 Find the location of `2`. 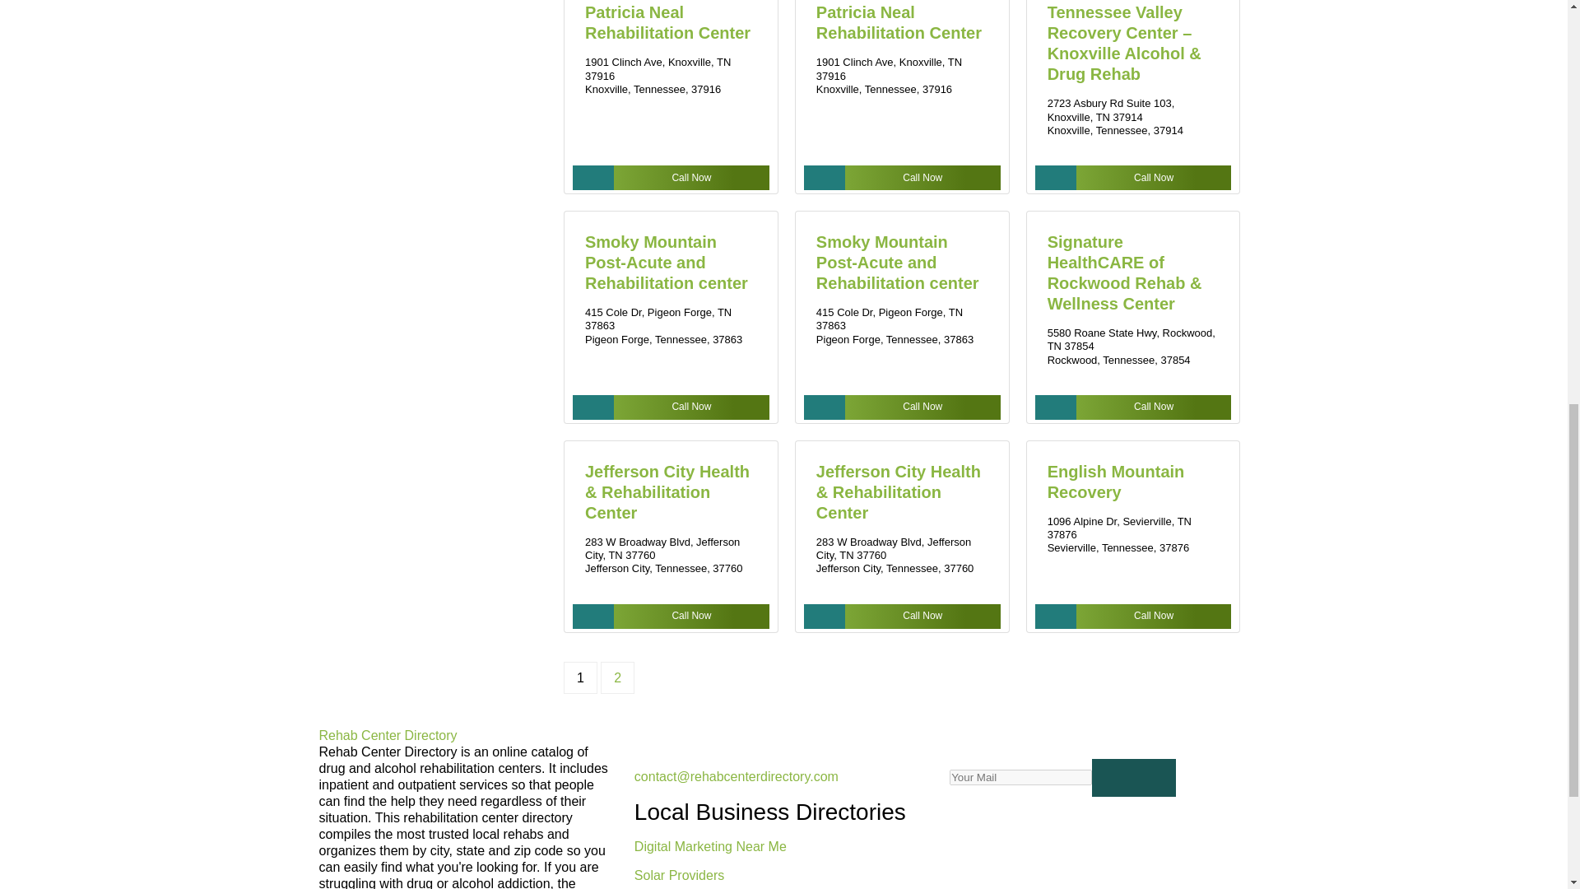

2 is located at coordinates (617, 677).